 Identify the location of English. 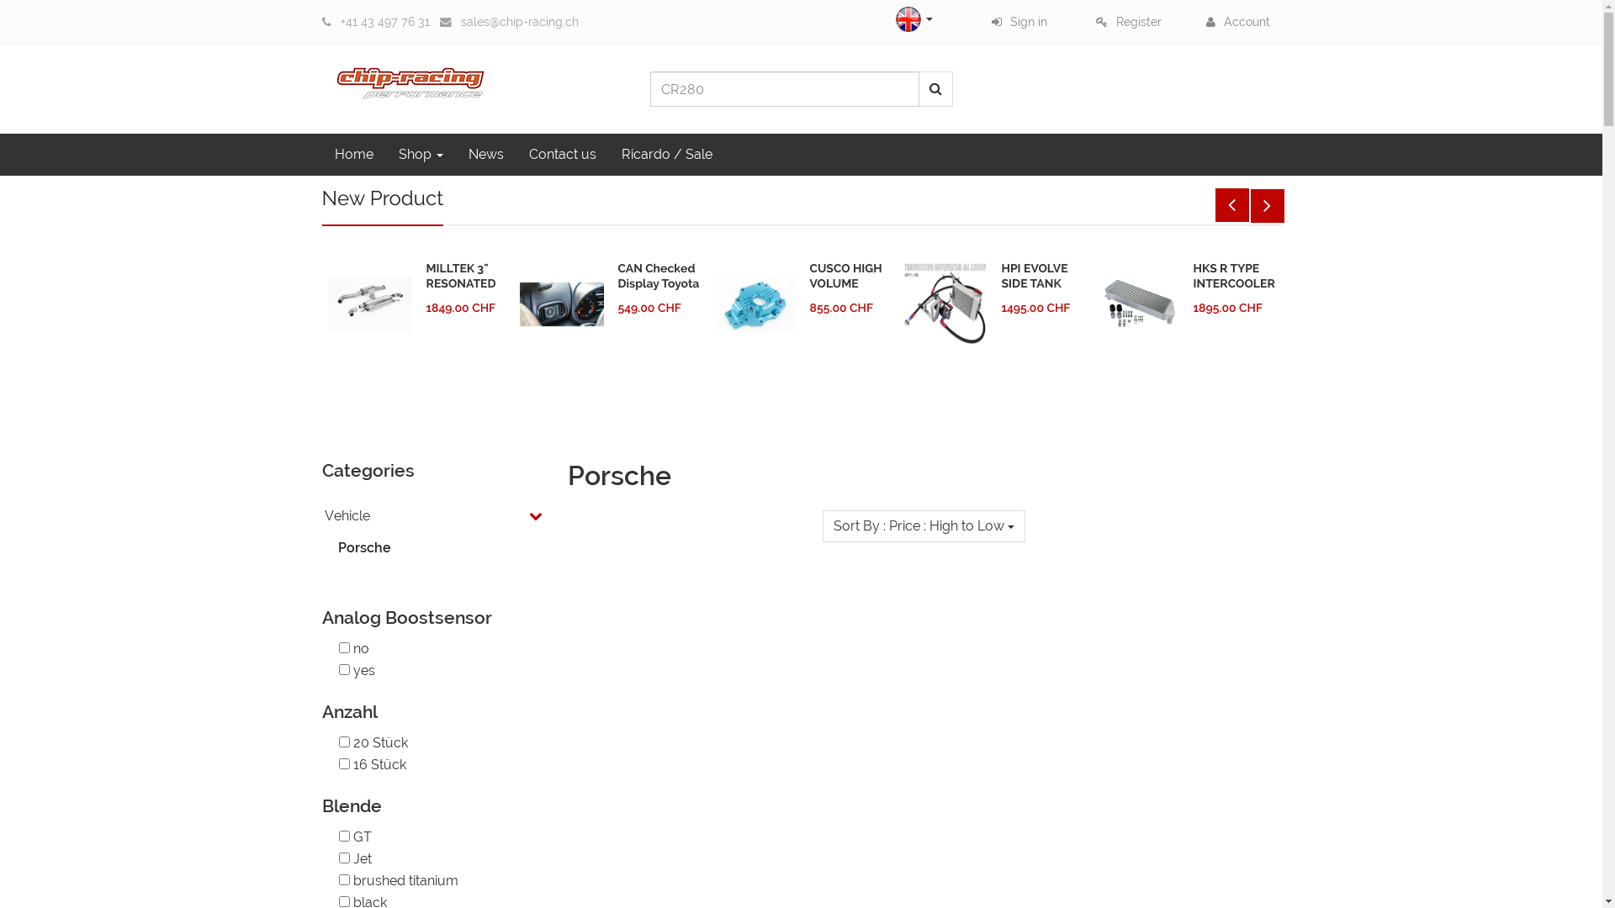
(908, 19).